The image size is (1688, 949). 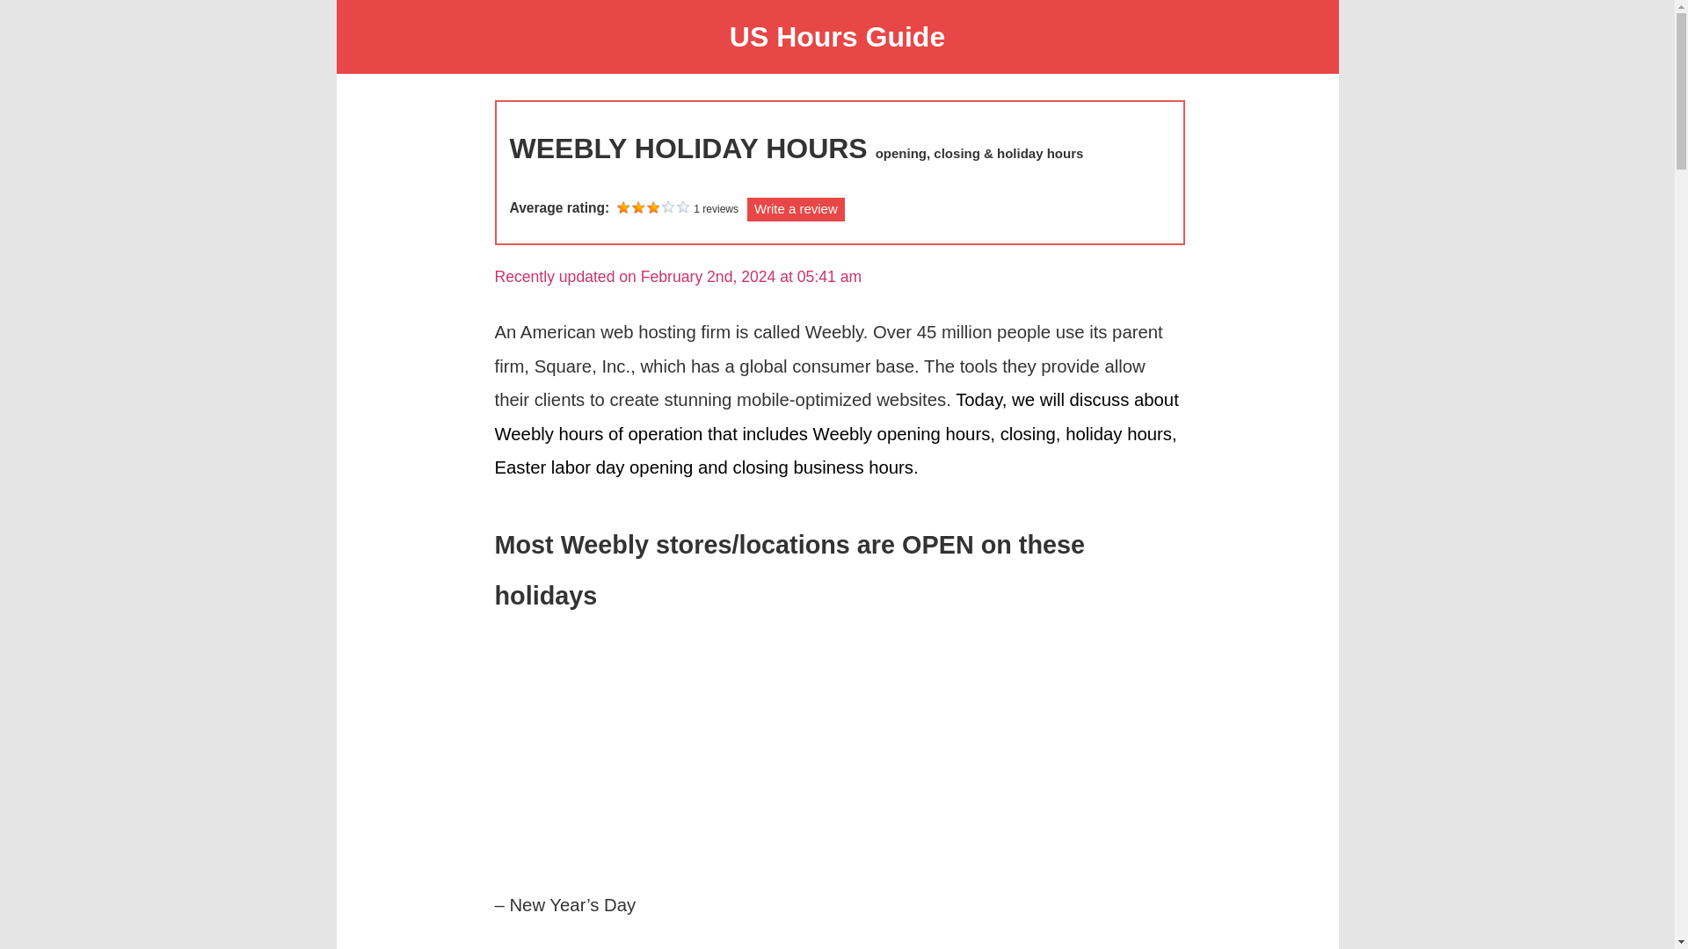 What do you see at coordinates (797, 209) in the screenshot?
I see `Write a review` at bounding box center [797, 209].